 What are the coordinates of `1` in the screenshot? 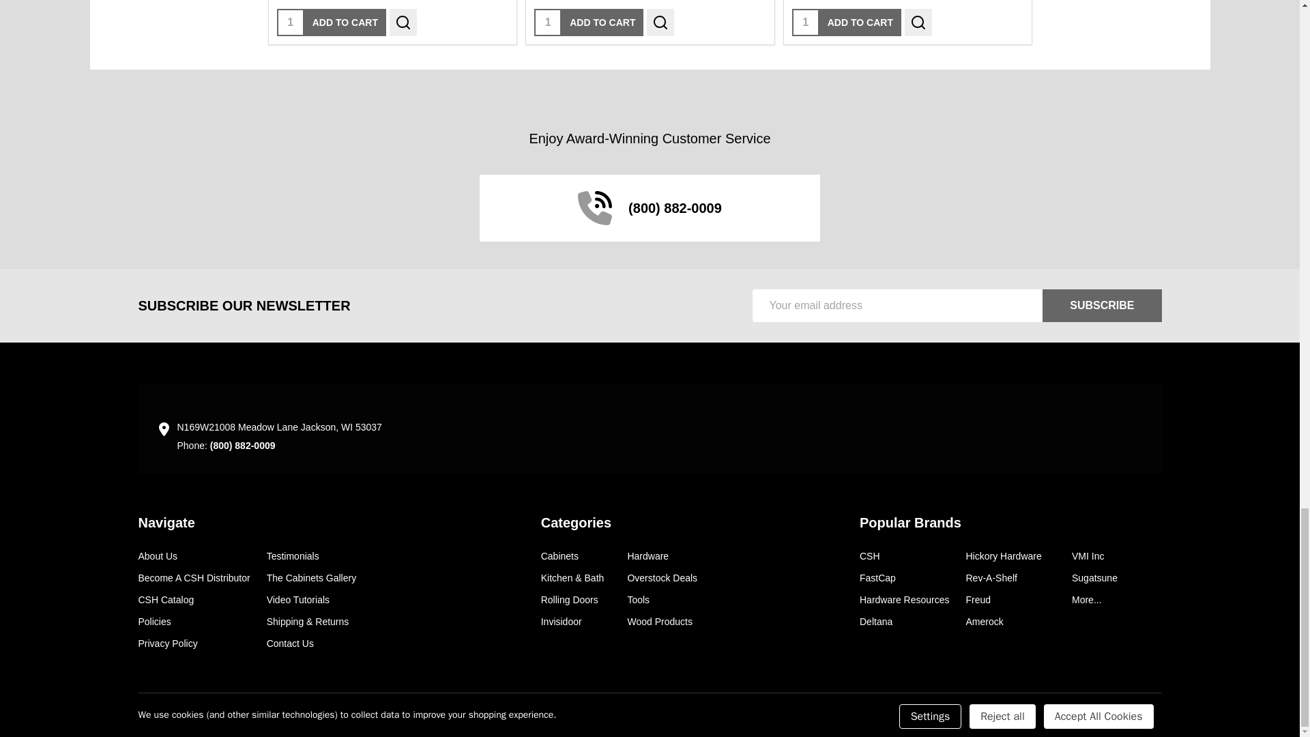 It's located at (548, 22).